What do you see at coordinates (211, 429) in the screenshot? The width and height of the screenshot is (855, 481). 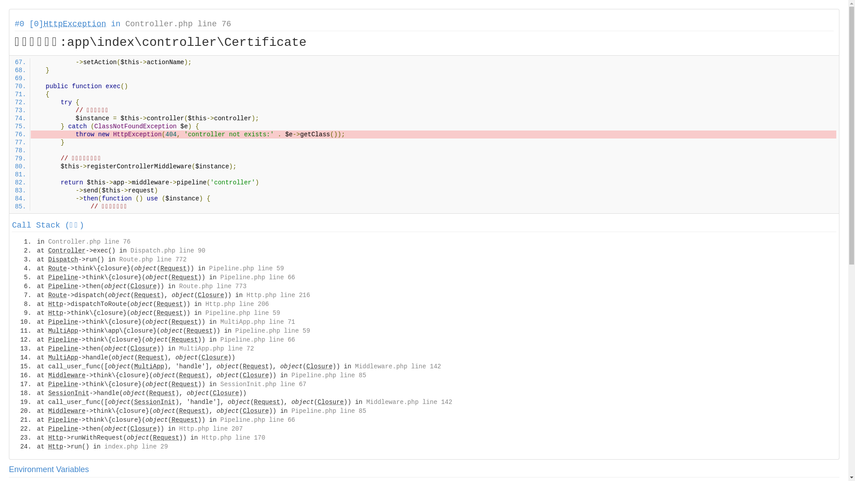 I see `Http.php line 207` at bounding box center [211, 429].